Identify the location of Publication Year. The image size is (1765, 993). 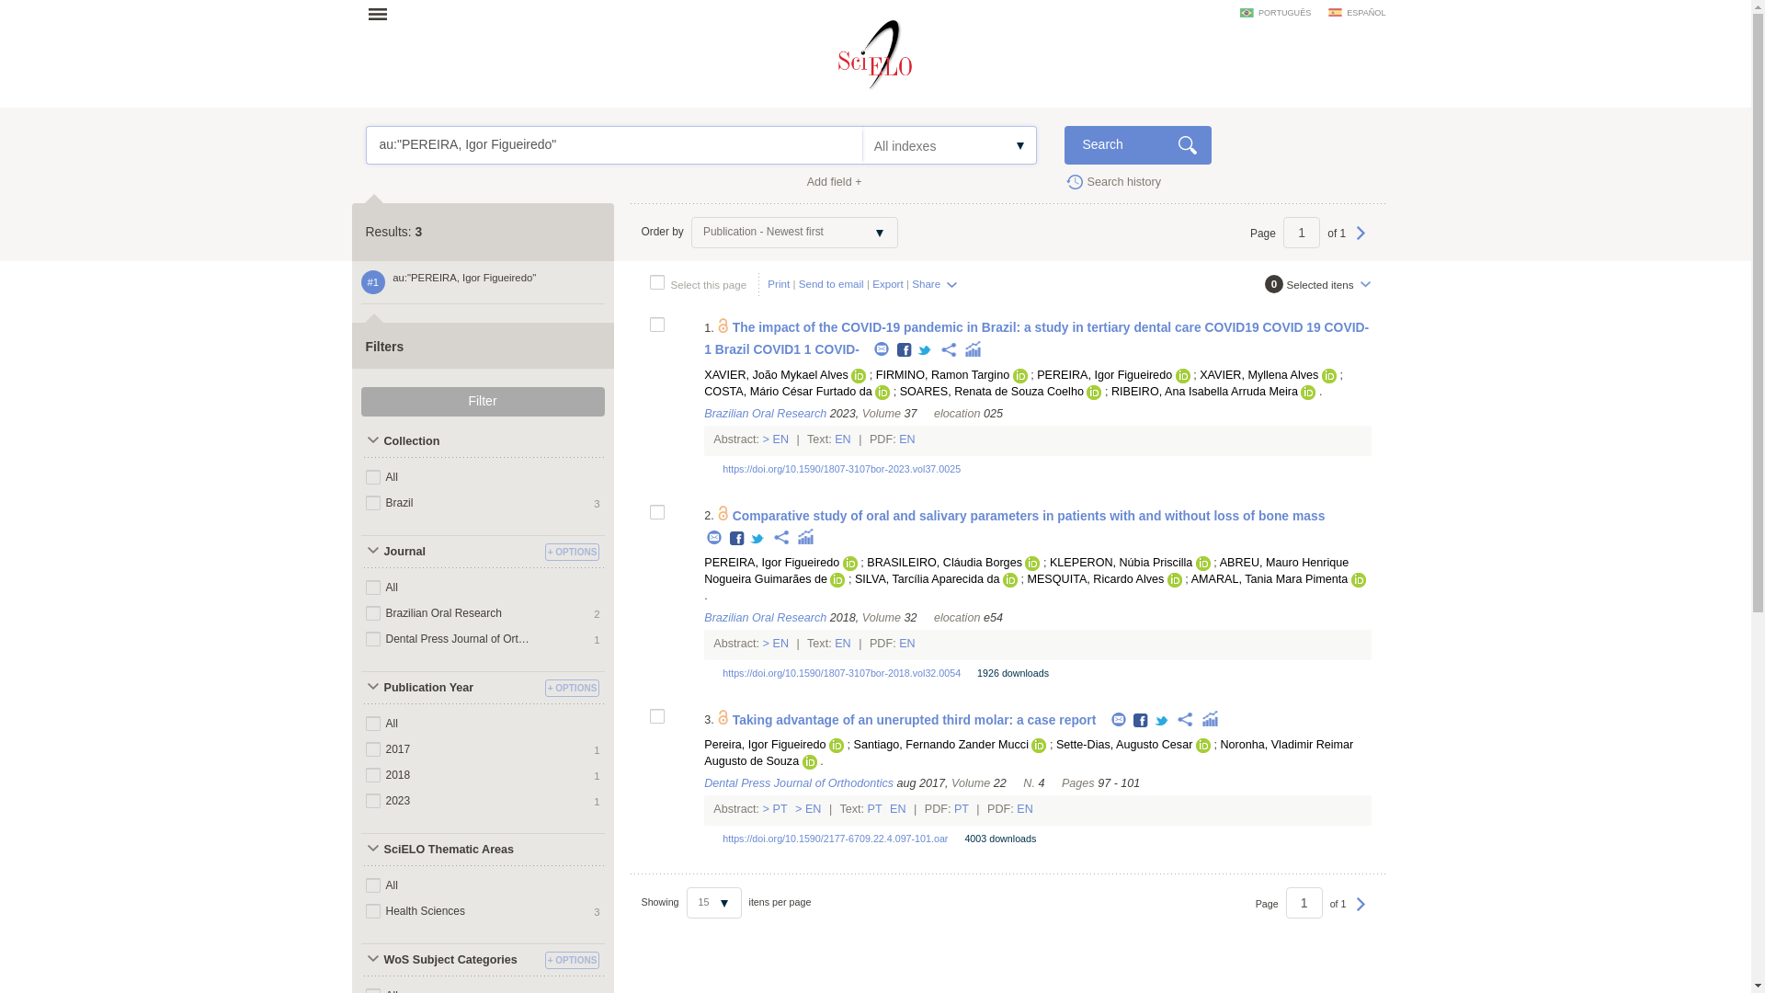
(450, 688).